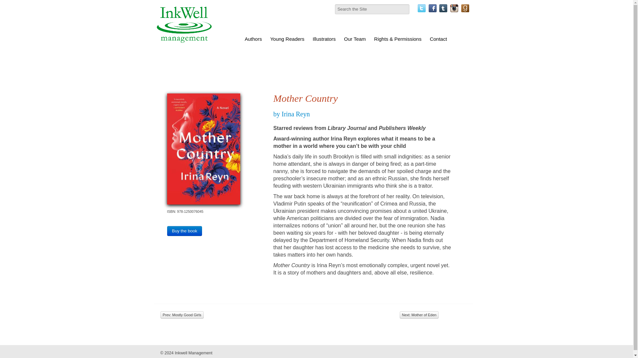 The width and height of the screenshot is (638, 358). I want to click on Contact, so click(438, 39).